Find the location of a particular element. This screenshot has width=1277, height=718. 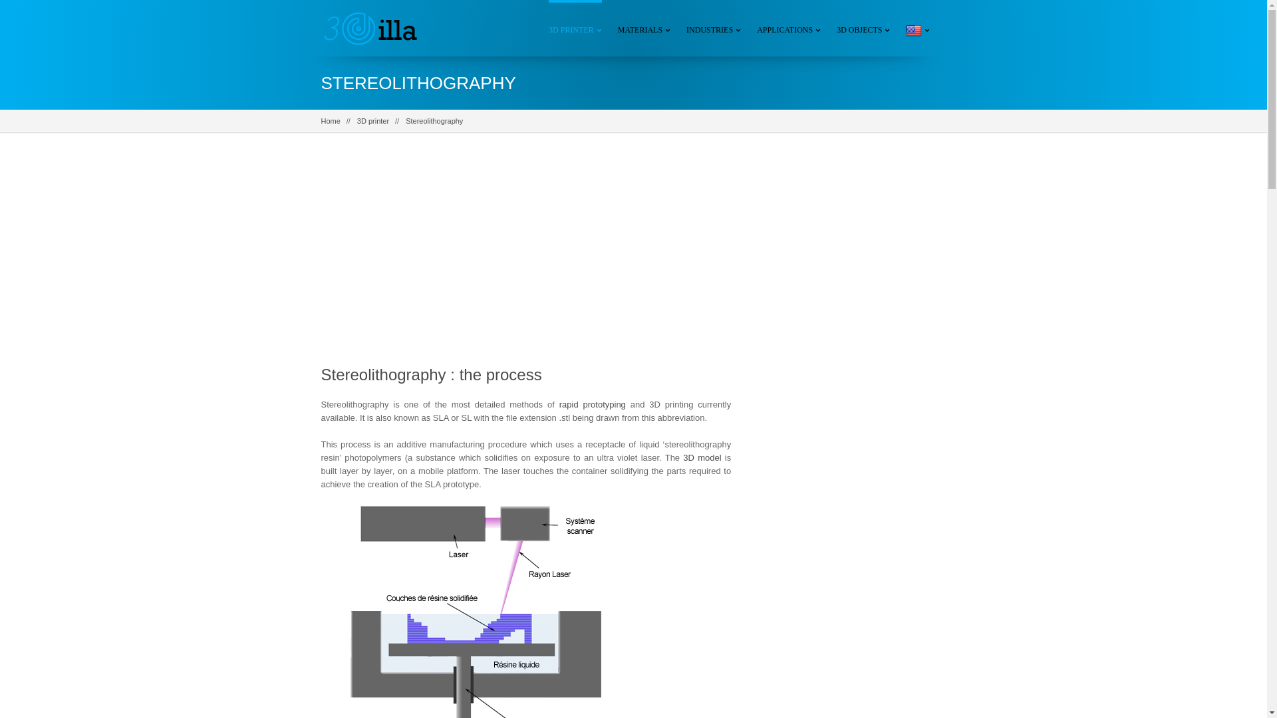

Home is located at coordinates (330, 121).